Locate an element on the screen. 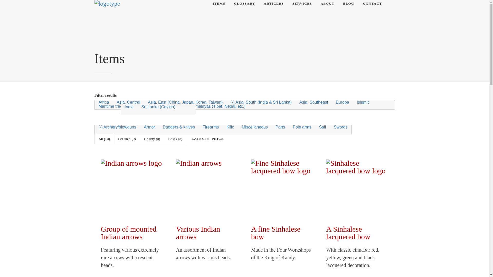 The image size is (493, 277). Armor is located at coordinates (149, 127).